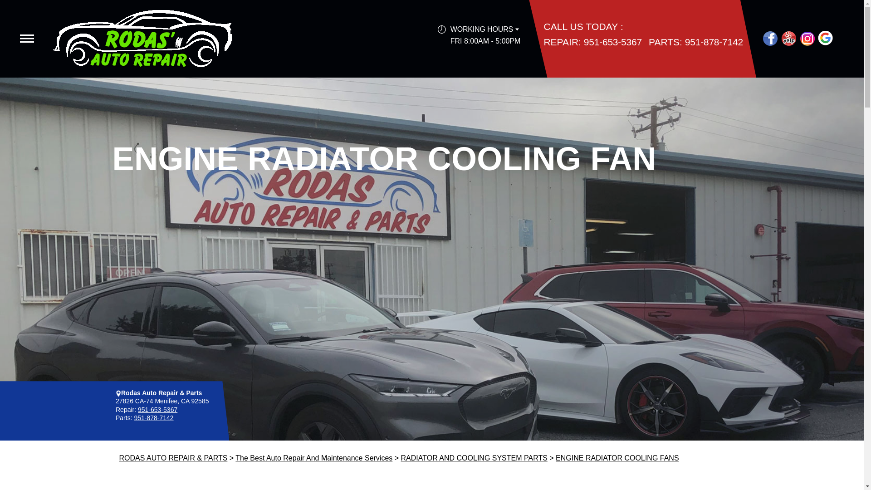  I want to click on 951-653-5367, so click(157, 410).